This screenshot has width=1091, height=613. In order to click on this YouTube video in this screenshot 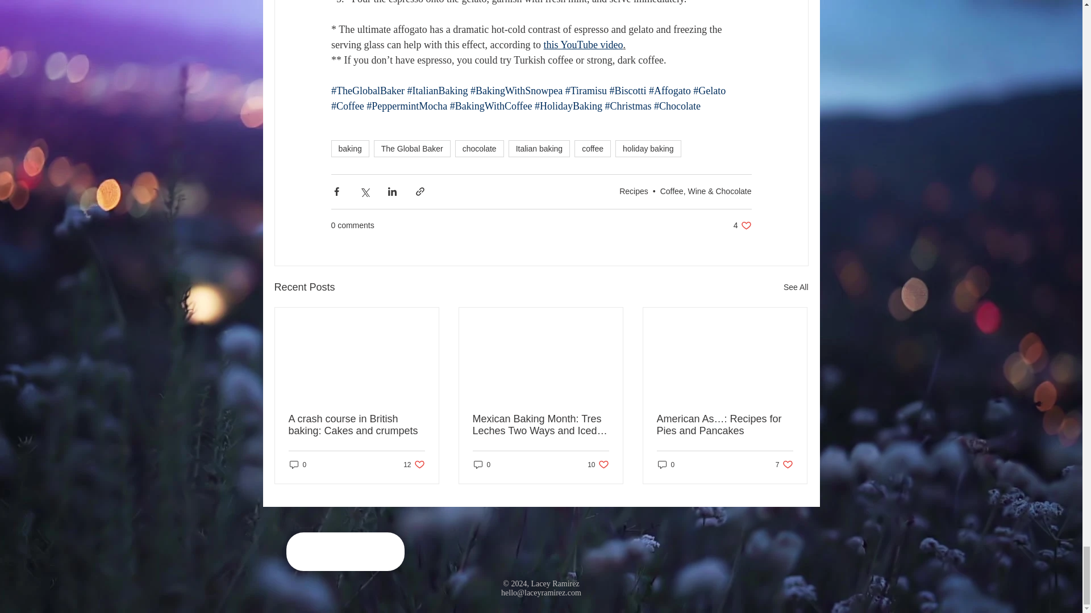, I will do `click(583, 44)`.